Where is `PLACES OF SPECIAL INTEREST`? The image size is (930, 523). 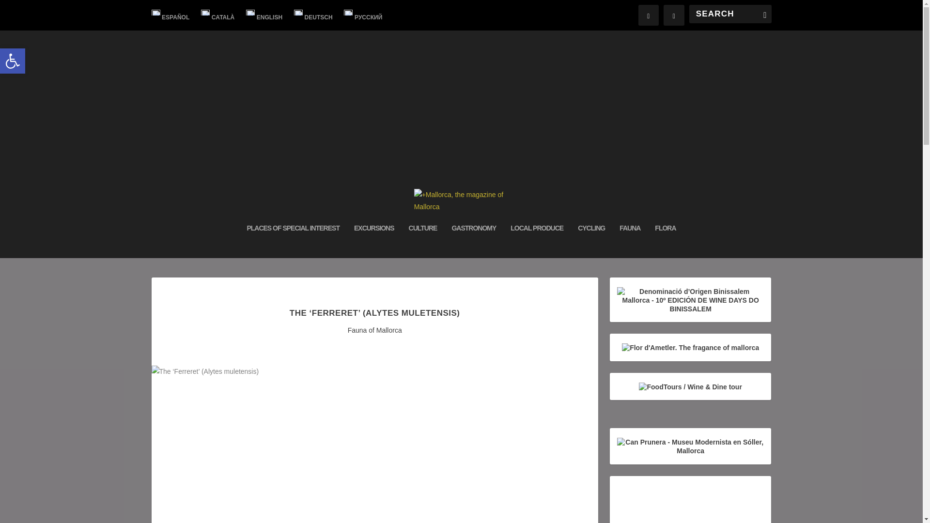
PLACES OF SPECIAL INTEREST is located at coordinates (293, 241).